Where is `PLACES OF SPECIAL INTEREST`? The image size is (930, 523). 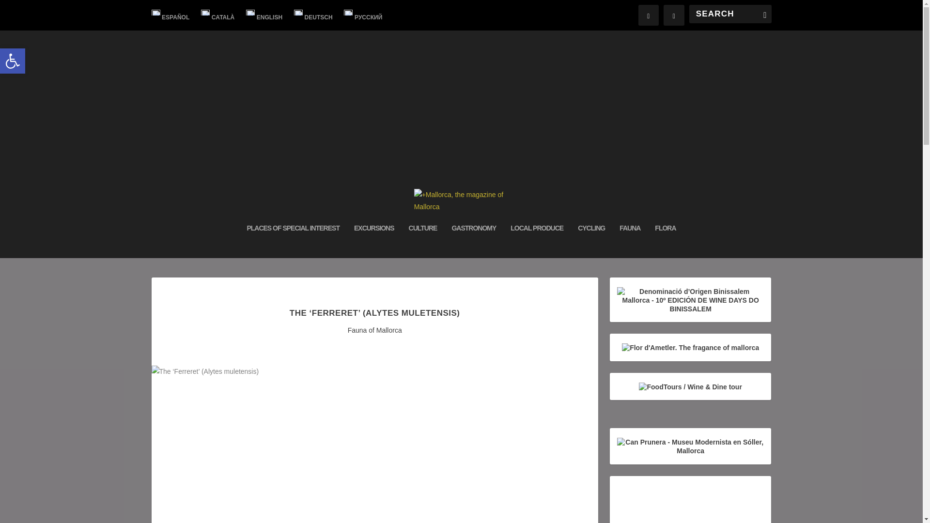
PLACES OF SPECIAL INTEREST is located at coordinates (293, 241).